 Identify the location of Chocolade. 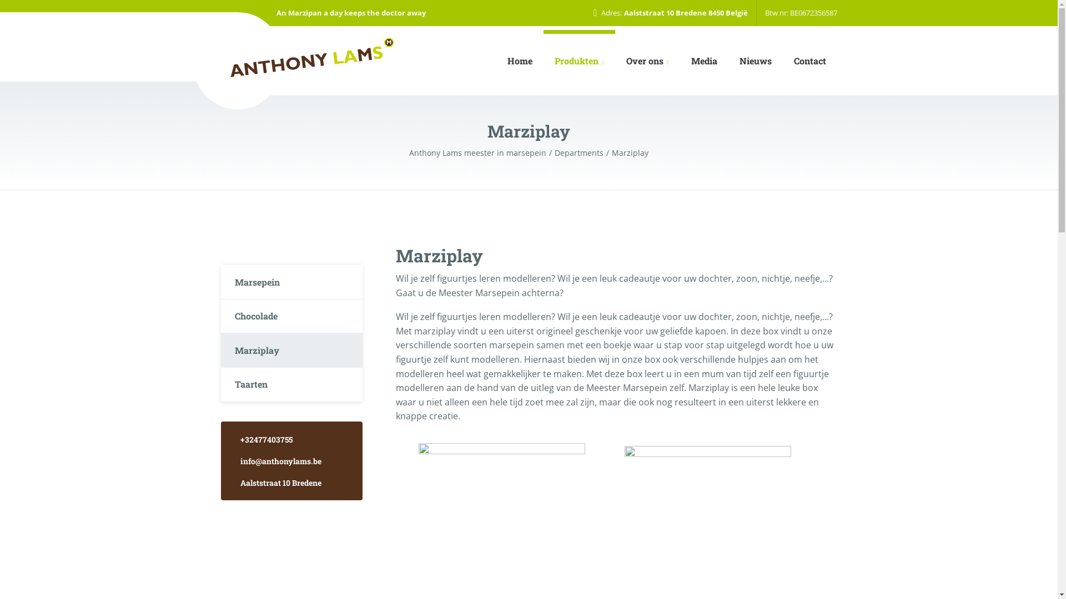
(292, 317).